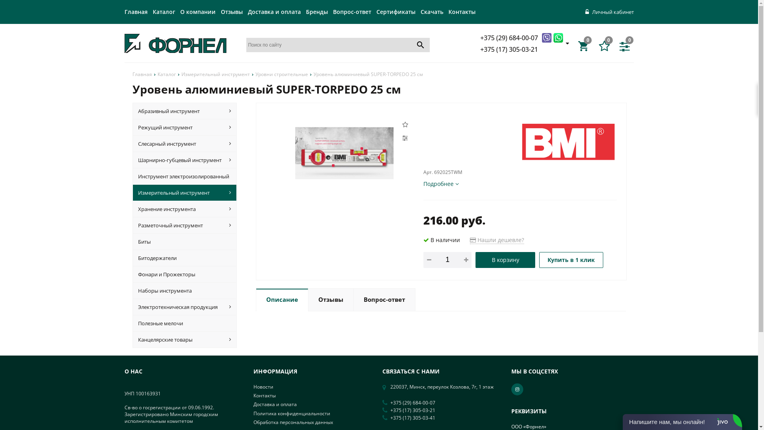 Image resolution: width=764 pixels, height=430 pixels. What do you see at coordinates (510, 37) in the screenshot?
I see `+375 (29) 684-00-07` at bounding box center [510, 37].